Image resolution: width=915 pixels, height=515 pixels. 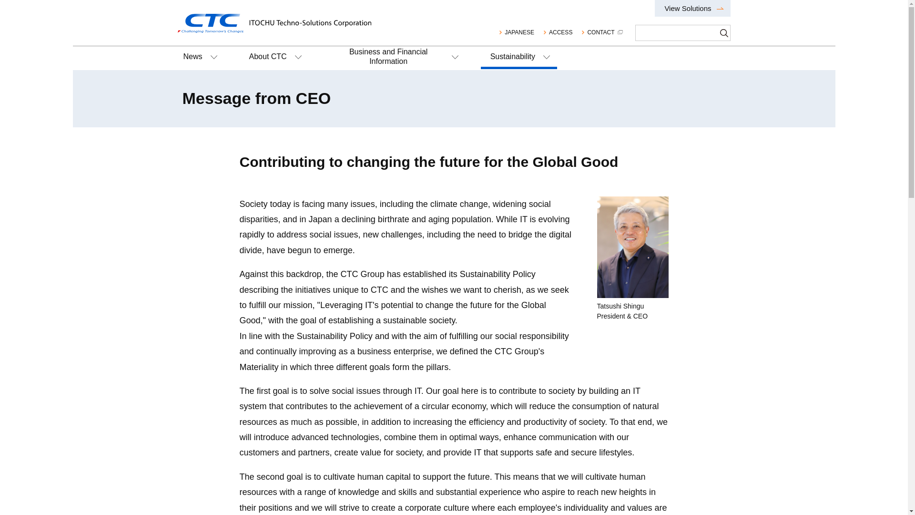 What do you see at coordinates (516, 32) in the screenshot?
I see `JAPANESE` at bounding box center [516, 32].